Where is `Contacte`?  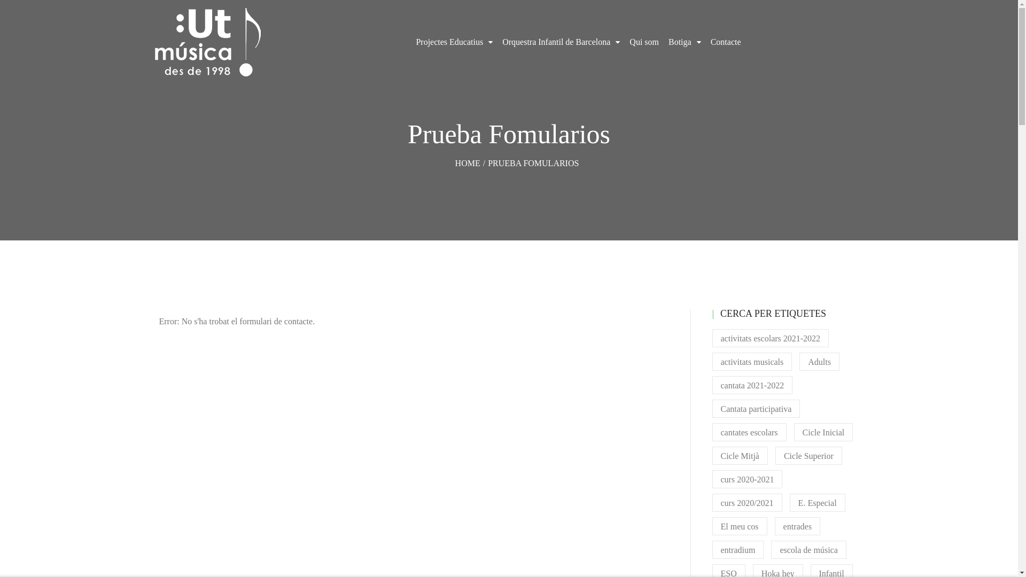
Contacte is located at coordinates (726, 42).